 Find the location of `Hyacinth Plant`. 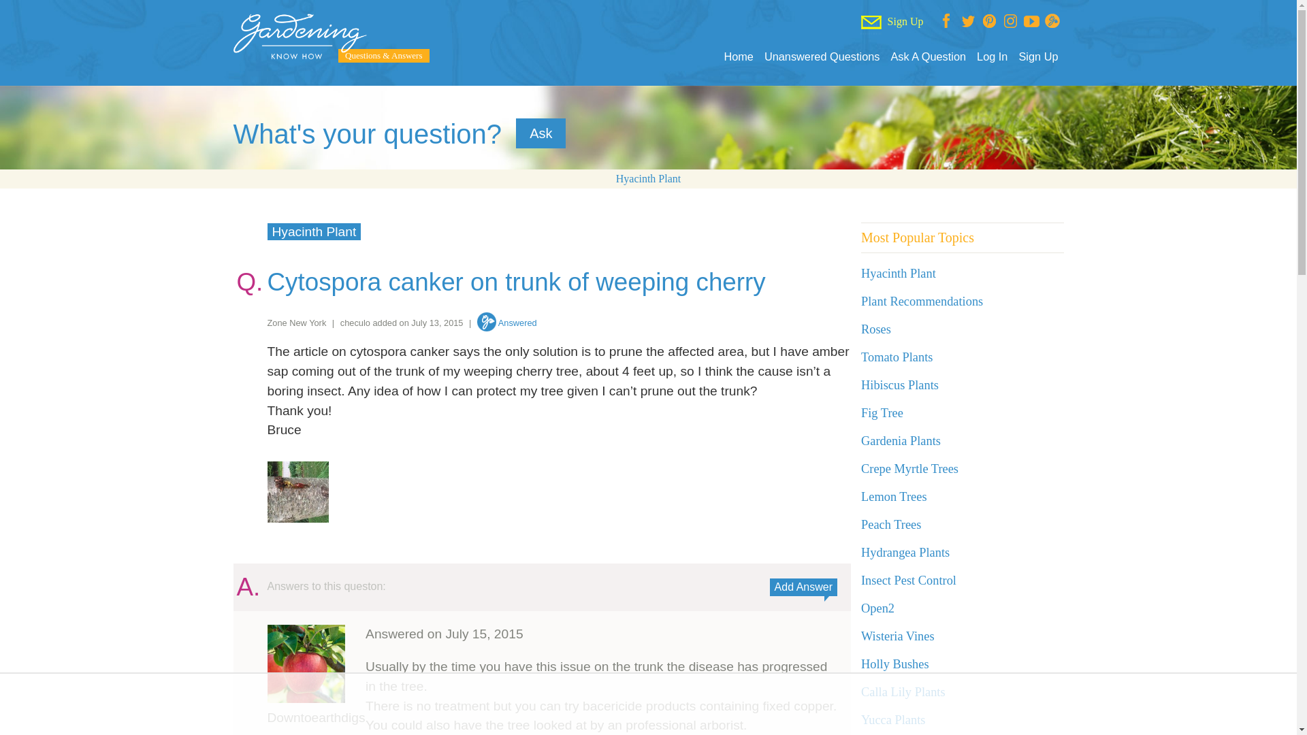

Hyacinth Plant is located at coordinates (899, 274).